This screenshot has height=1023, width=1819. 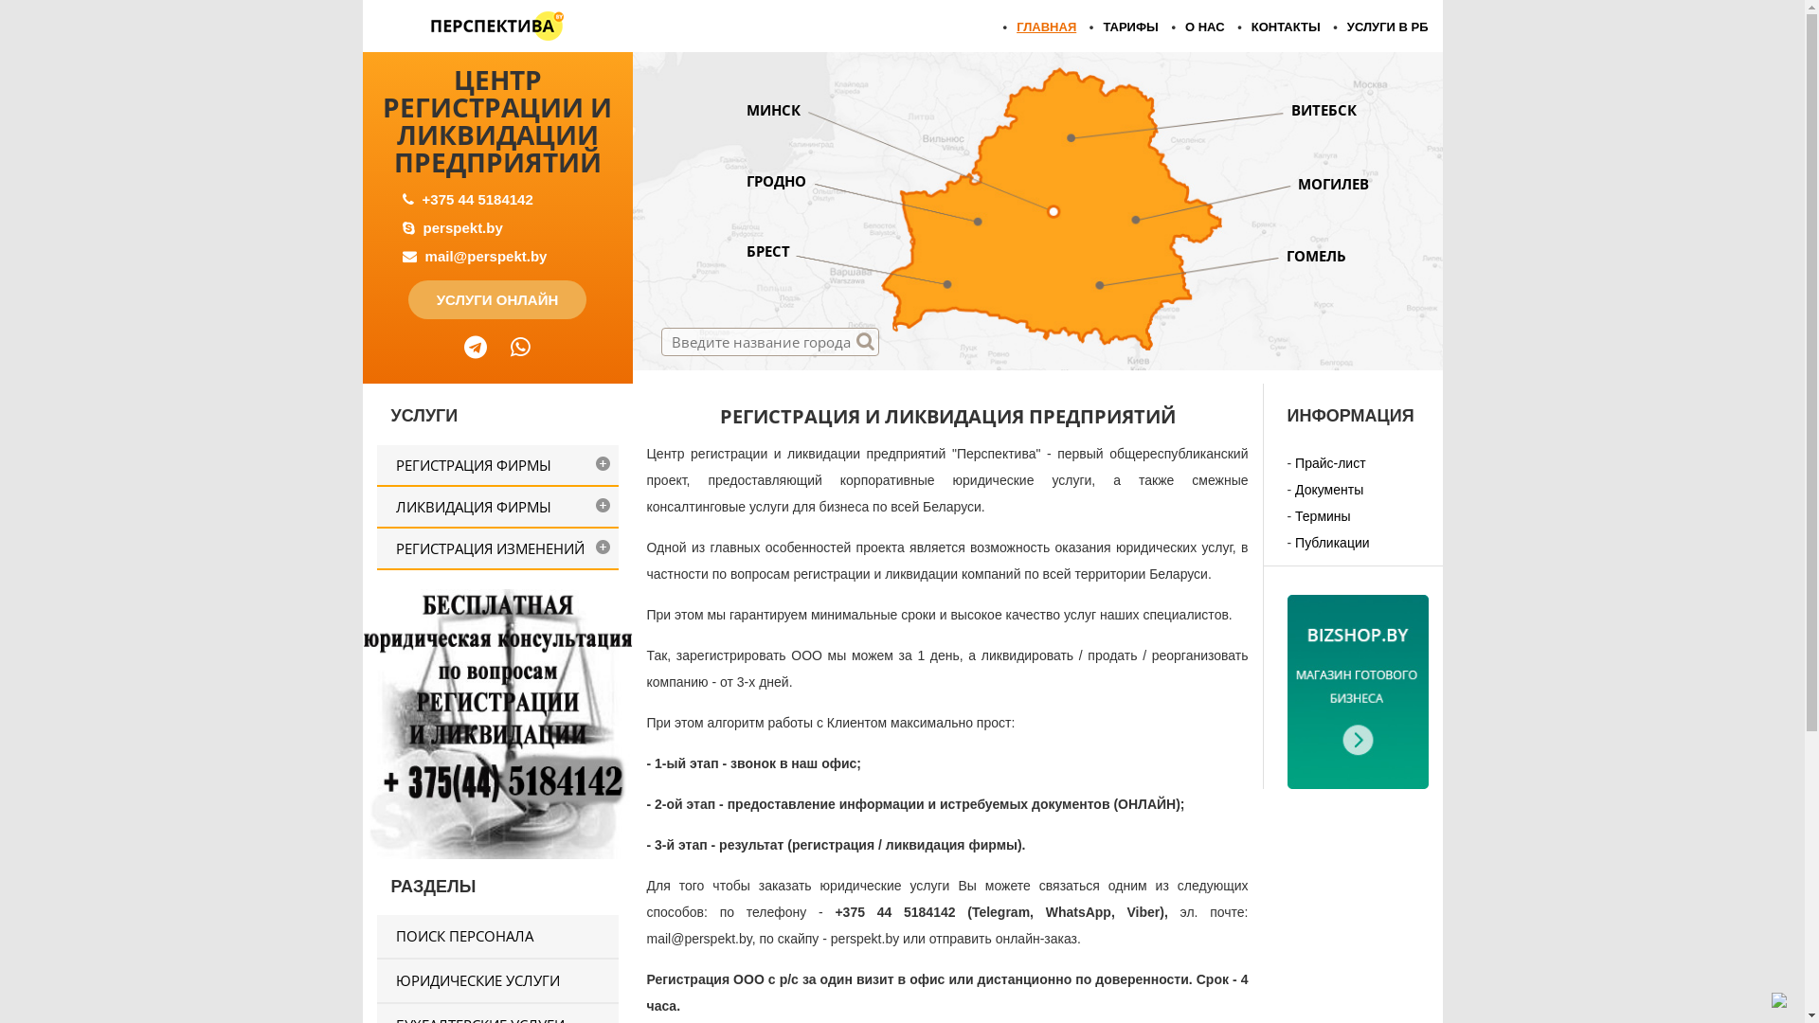 I want to click on mail@perspekt.by, so click(x=487, y=256).